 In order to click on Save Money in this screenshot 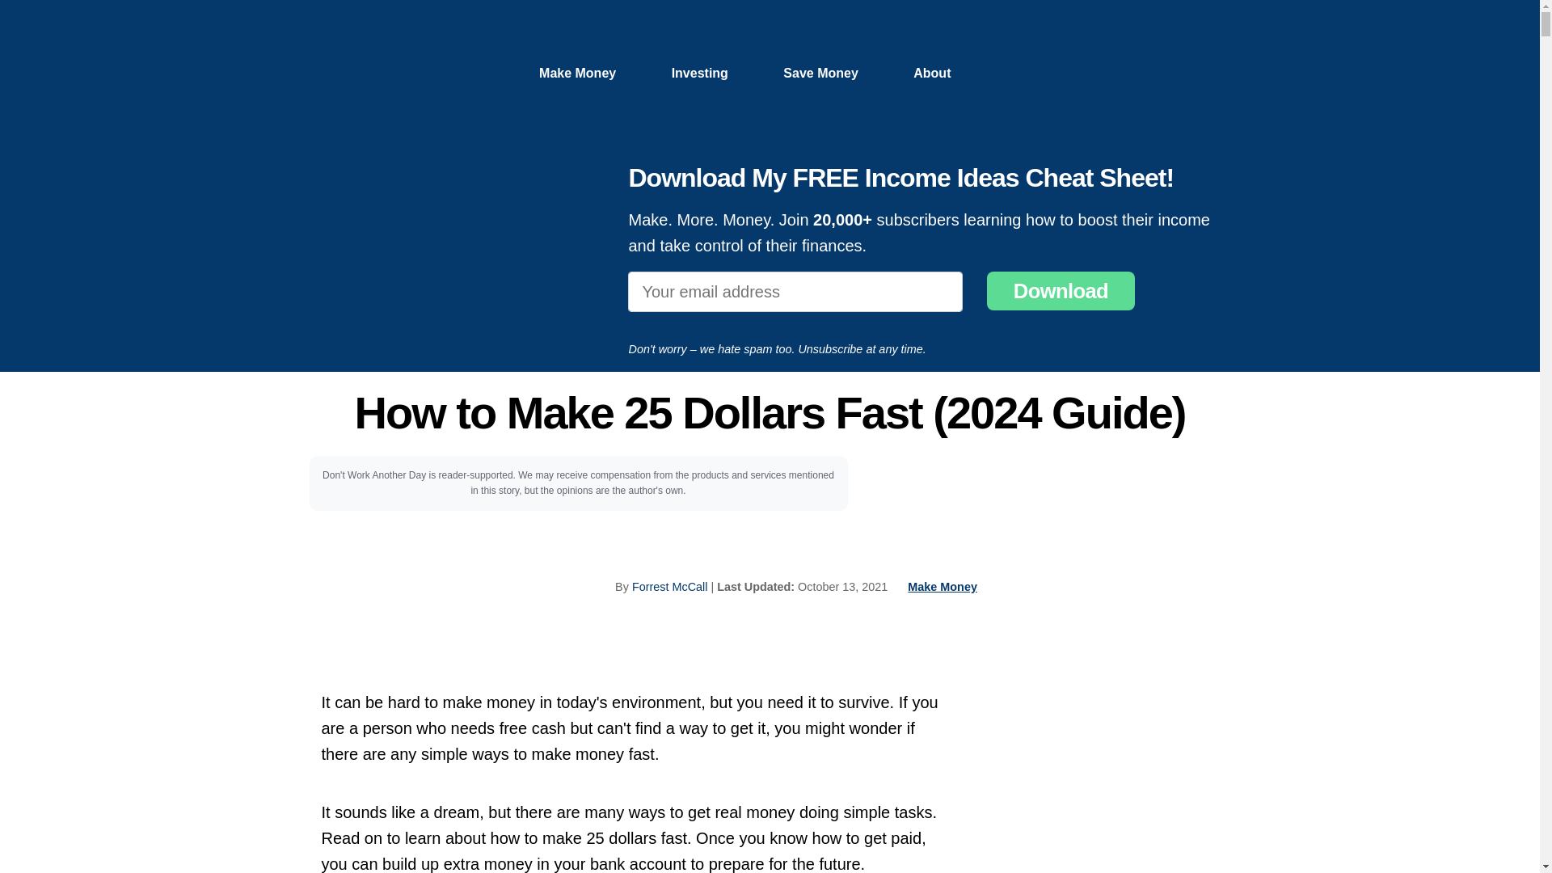, I will do `click(820, 73)`.